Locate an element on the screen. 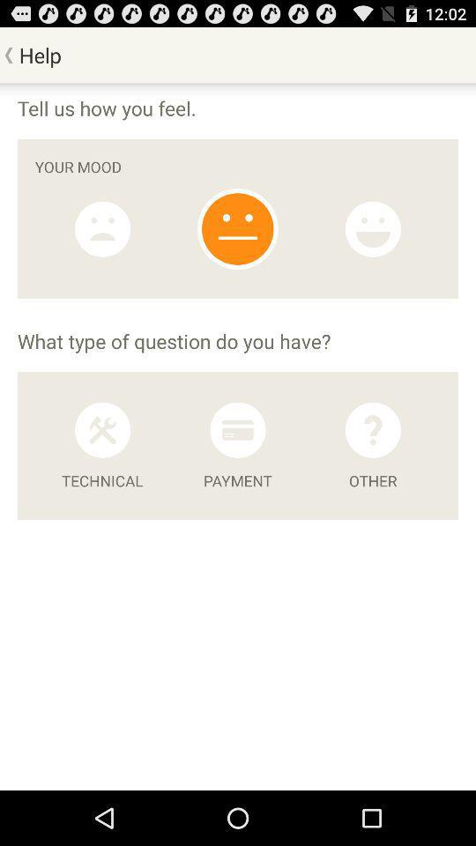 This screenshot has width=476, height=846. select option emojios is located at coordinates (373, 229).